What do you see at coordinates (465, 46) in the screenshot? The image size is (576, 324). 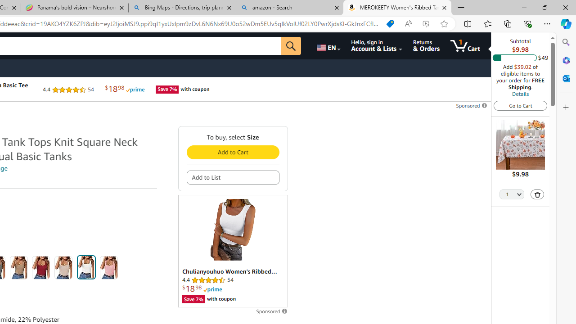 I see `1 item in cart` at bounding box center [465, 46].